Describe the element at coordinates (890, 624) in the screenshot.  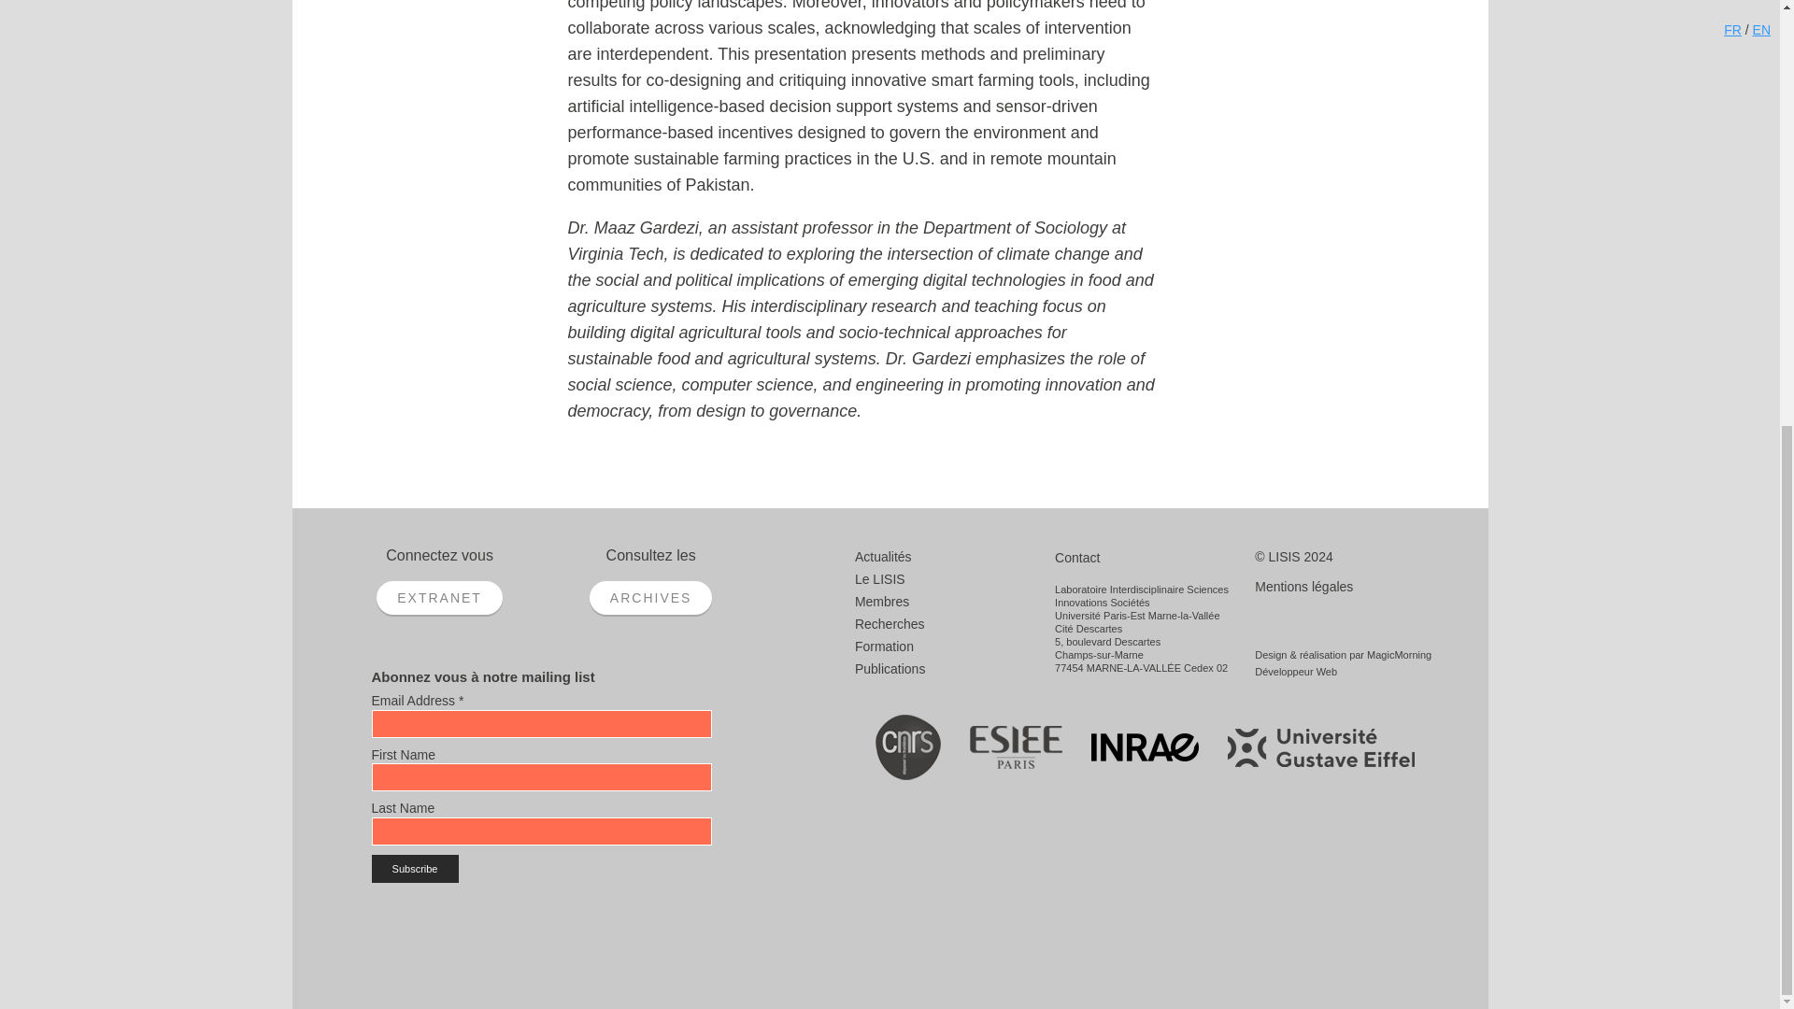
I see `Recherches` at that location.